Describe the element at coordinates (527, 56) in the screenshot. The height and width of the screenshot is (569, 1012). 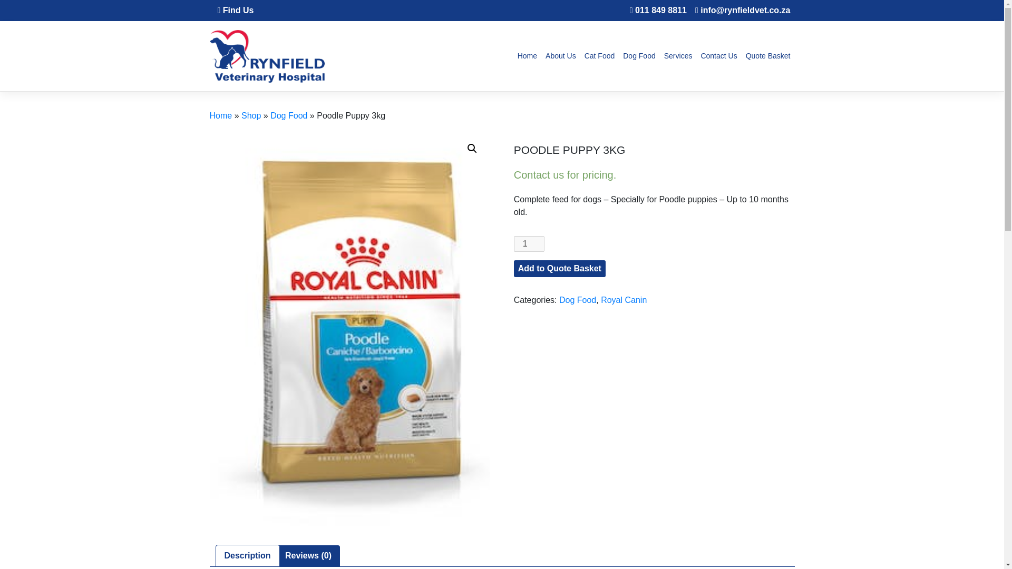
I see `Home` at that location.